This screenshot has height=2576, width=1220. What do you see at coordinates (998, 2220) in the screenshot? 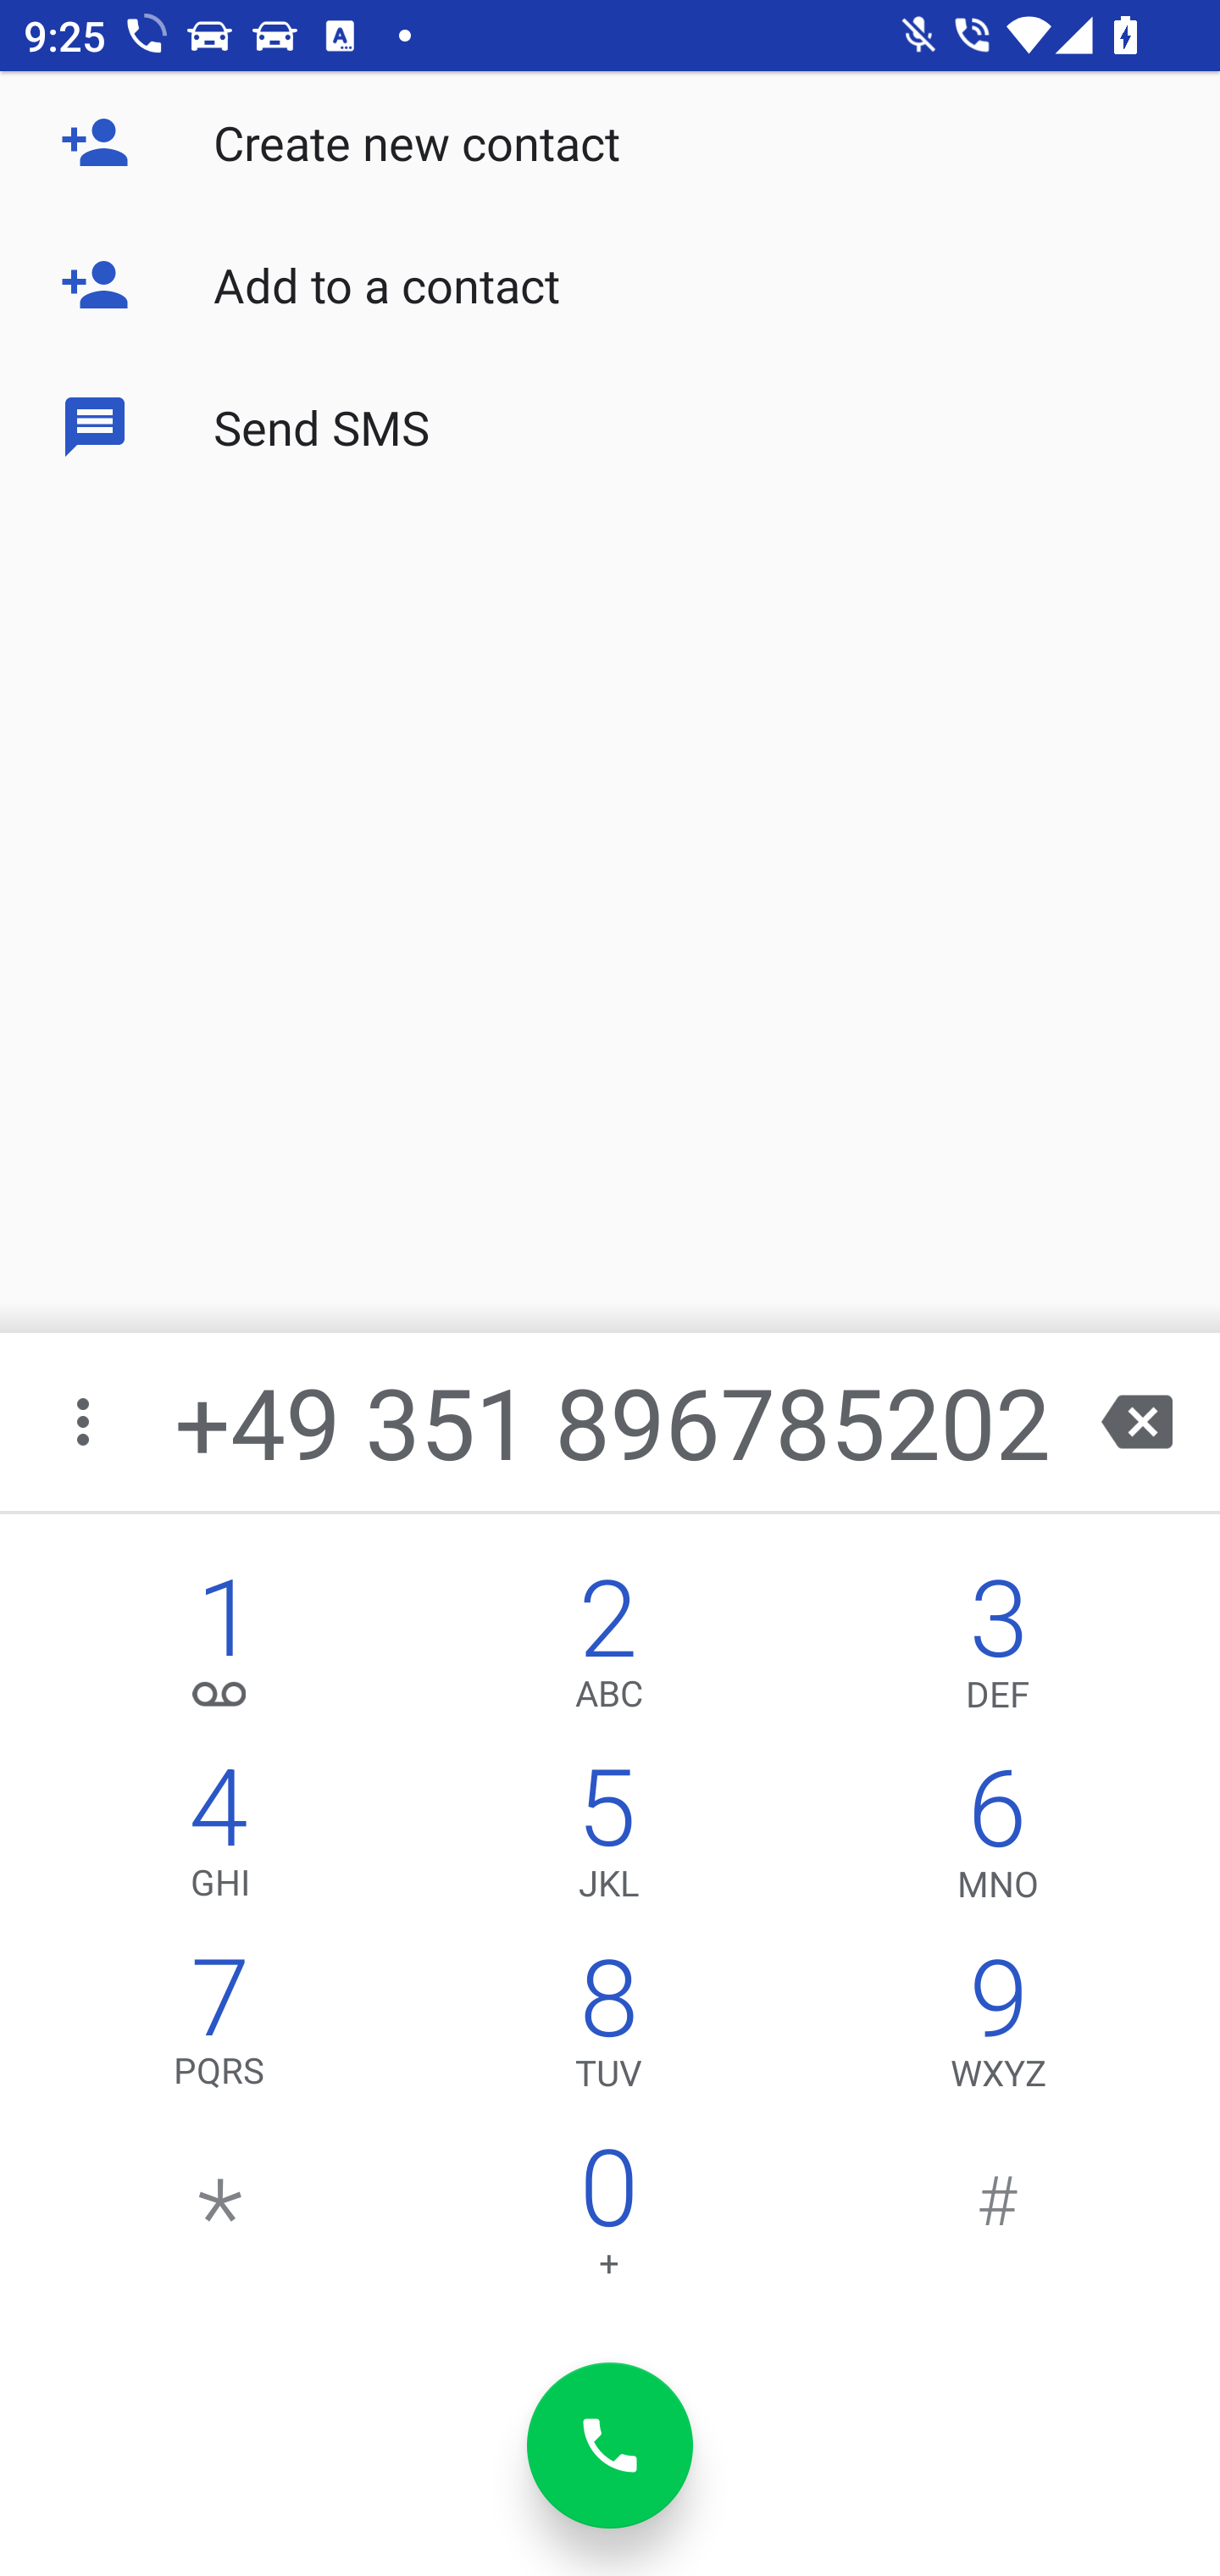
I see `#` at bounding box center [998, 2220].